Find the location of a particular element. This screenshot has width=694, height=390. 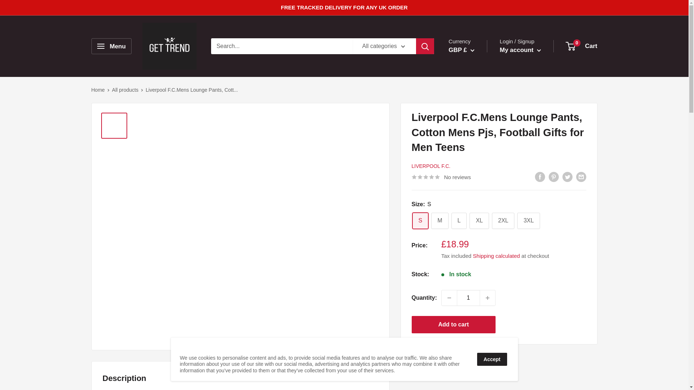

1 is located at coordinates (468, 298).